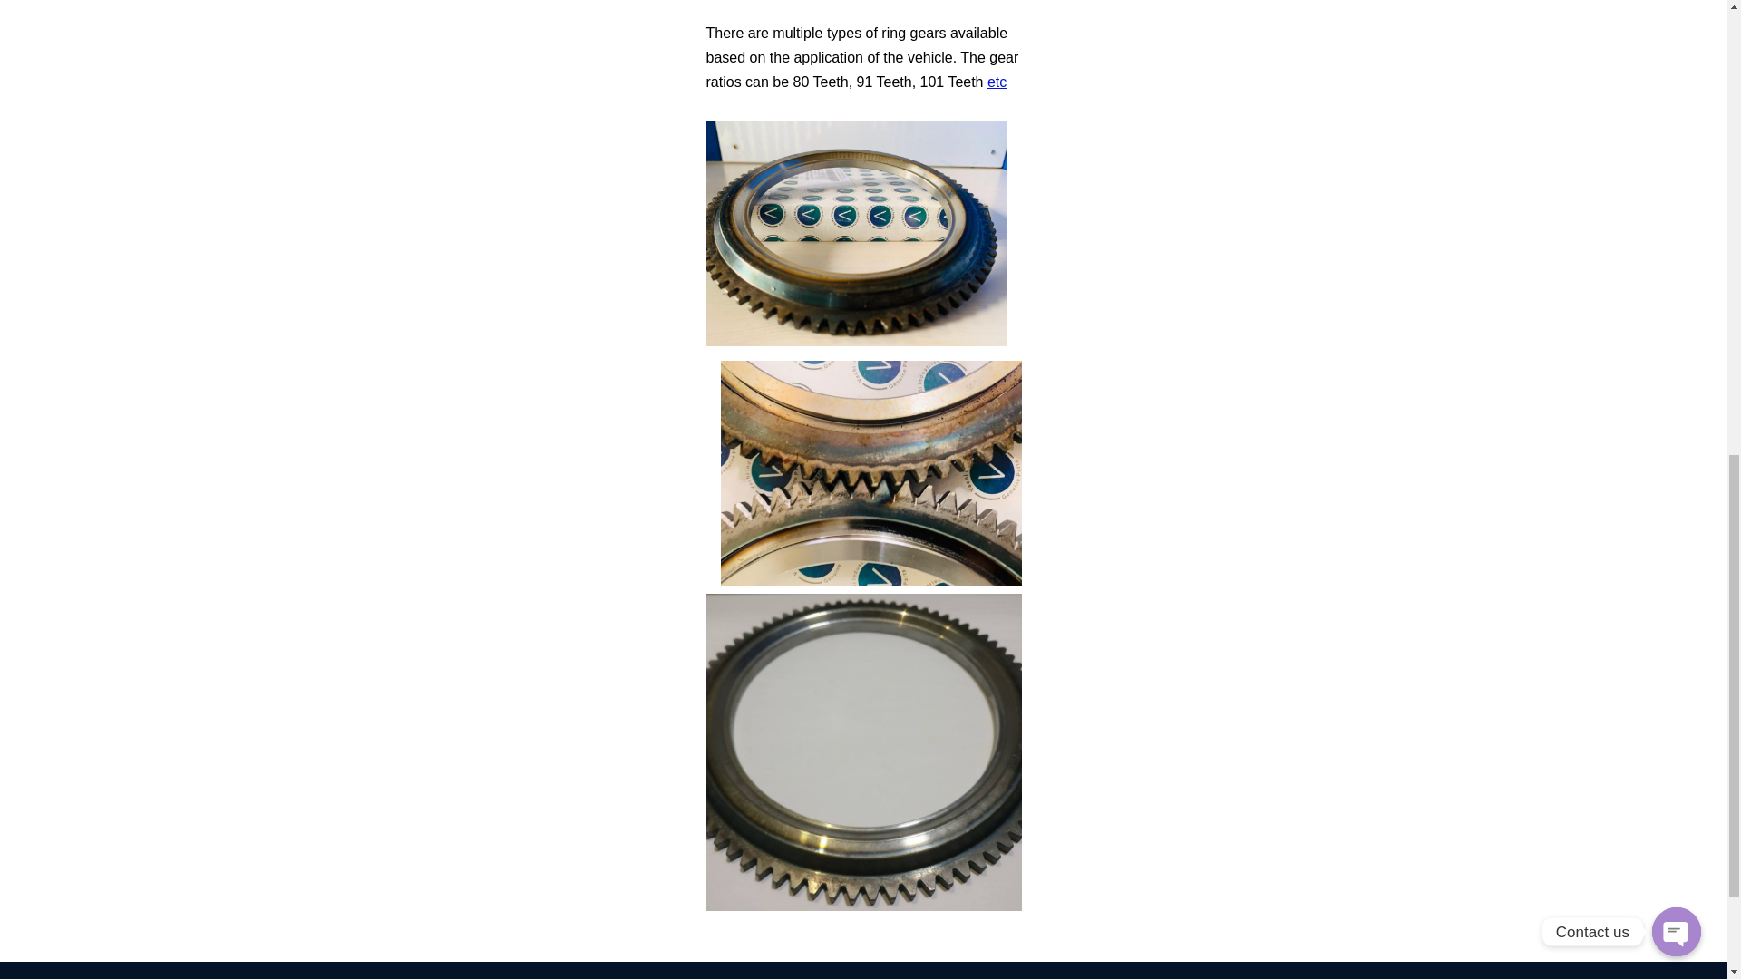 The height and width of the screenshot is (979, 1741). Describe the element at coordinates (996, 82) in the screenshot. I see `etc` at that location.